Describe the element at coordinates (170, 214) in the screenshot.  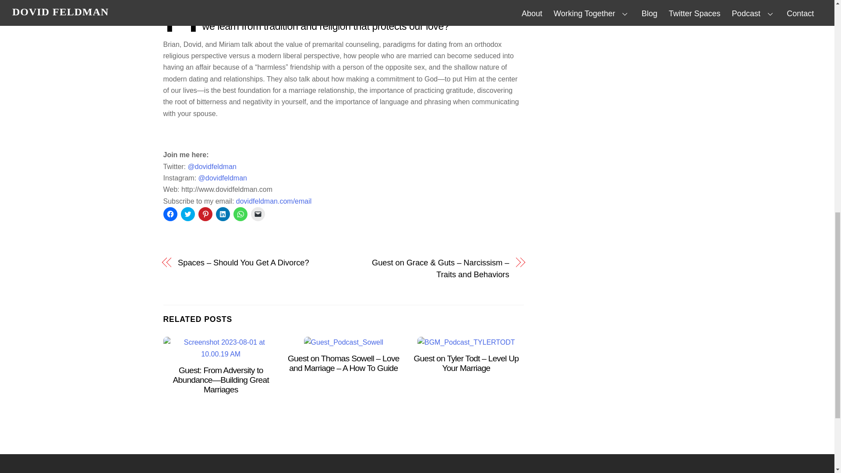
I see `Click to share on Facebook` at that location.